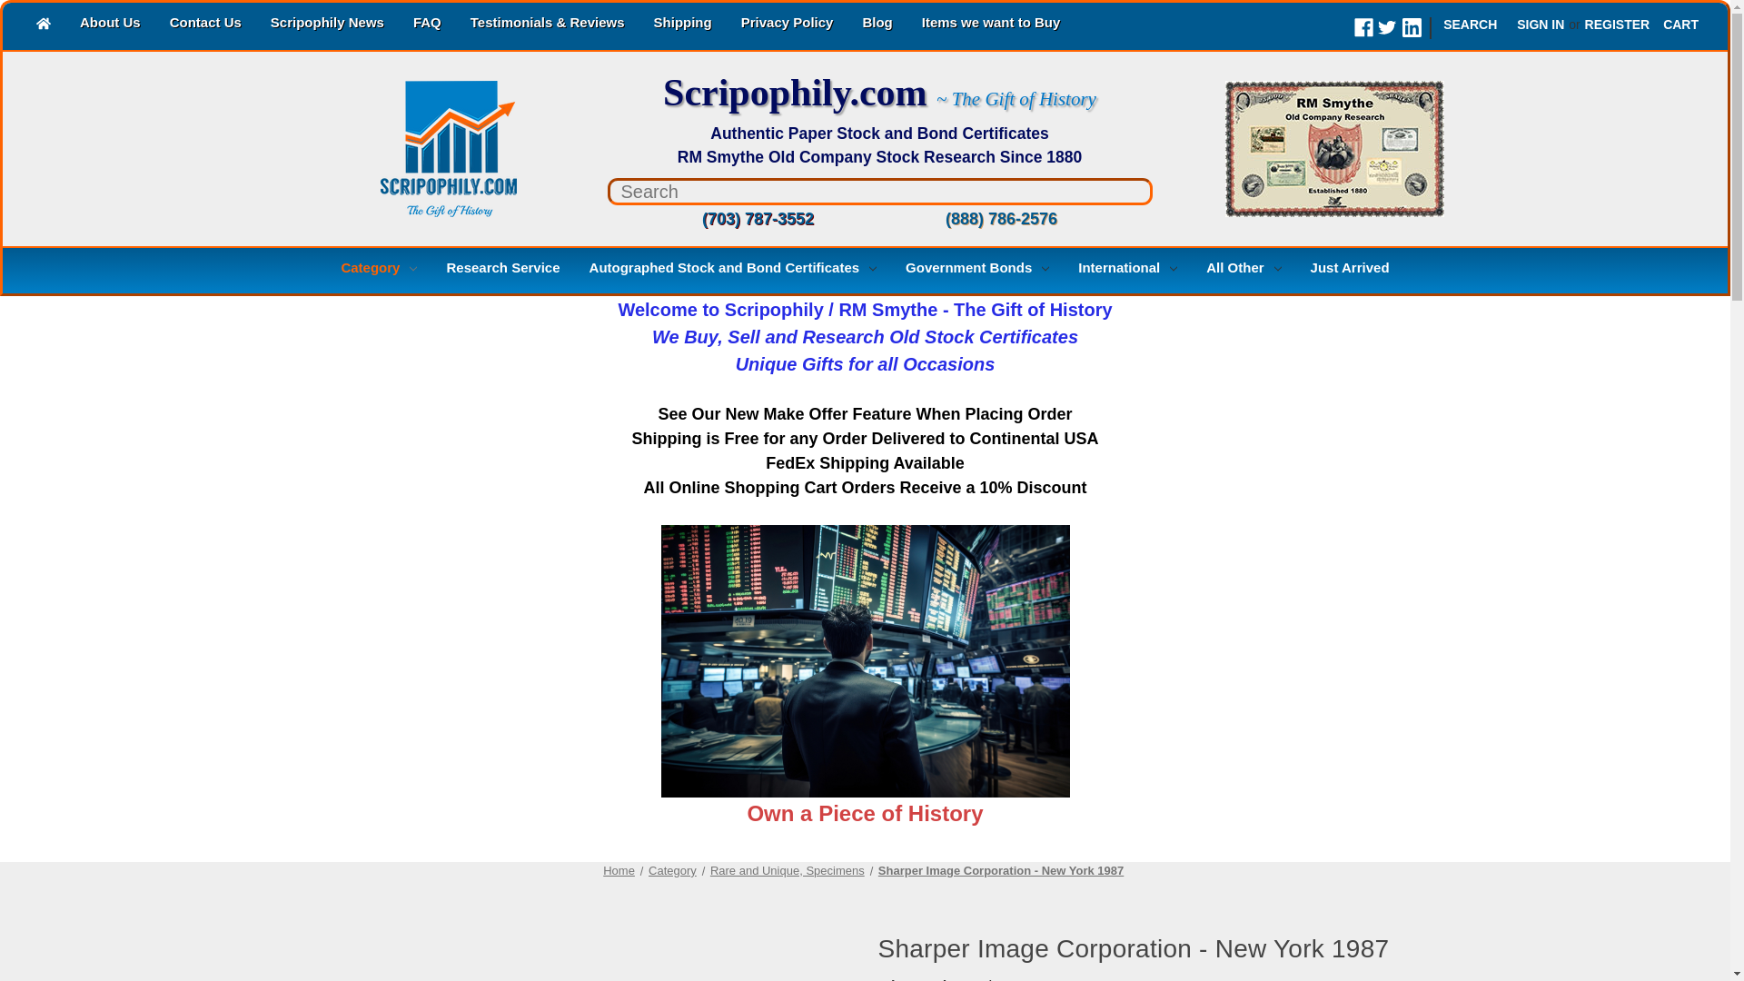 This screenshot has width=1744, height=981. I want to click on SIGN IN, so click(1541, 25).